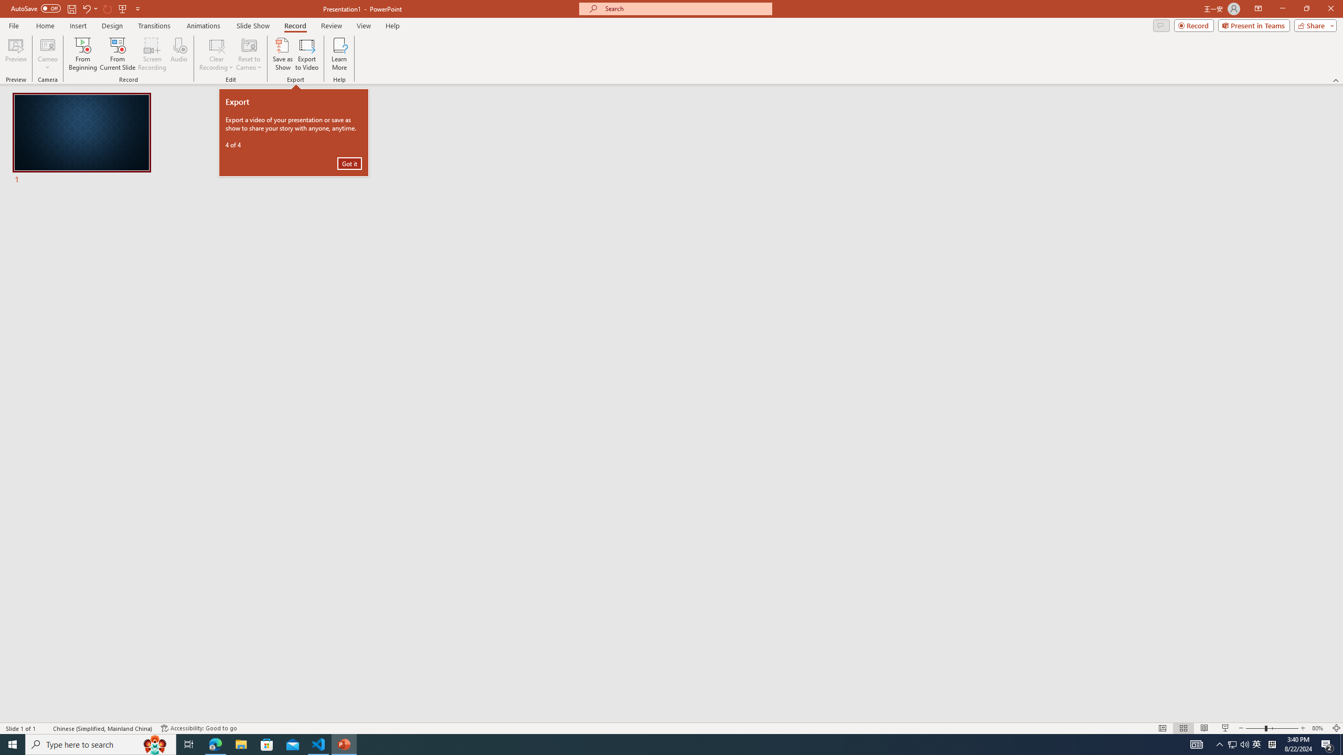  What do you see at coordinates (1225, 728) in the screenshot?
I see `Slide Show` at bounding box center [1225, 728].